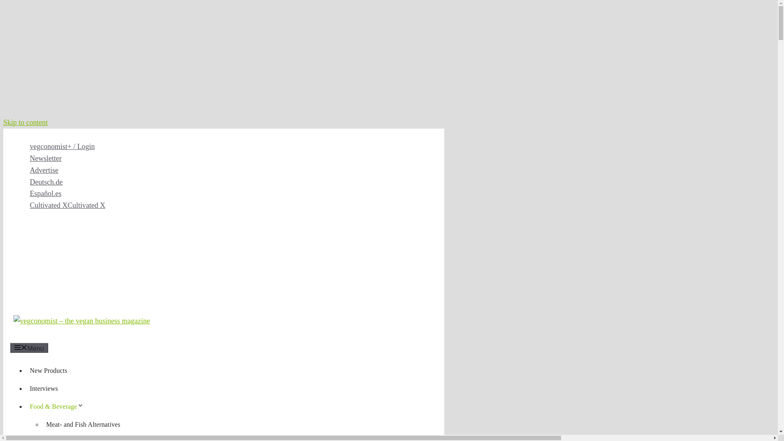 The image size is (784, 441). What do you see at coordinates (83, 424) in the screenshot?
I see `Meat- and Fish Alternatives` at bounding box center [83, 424].